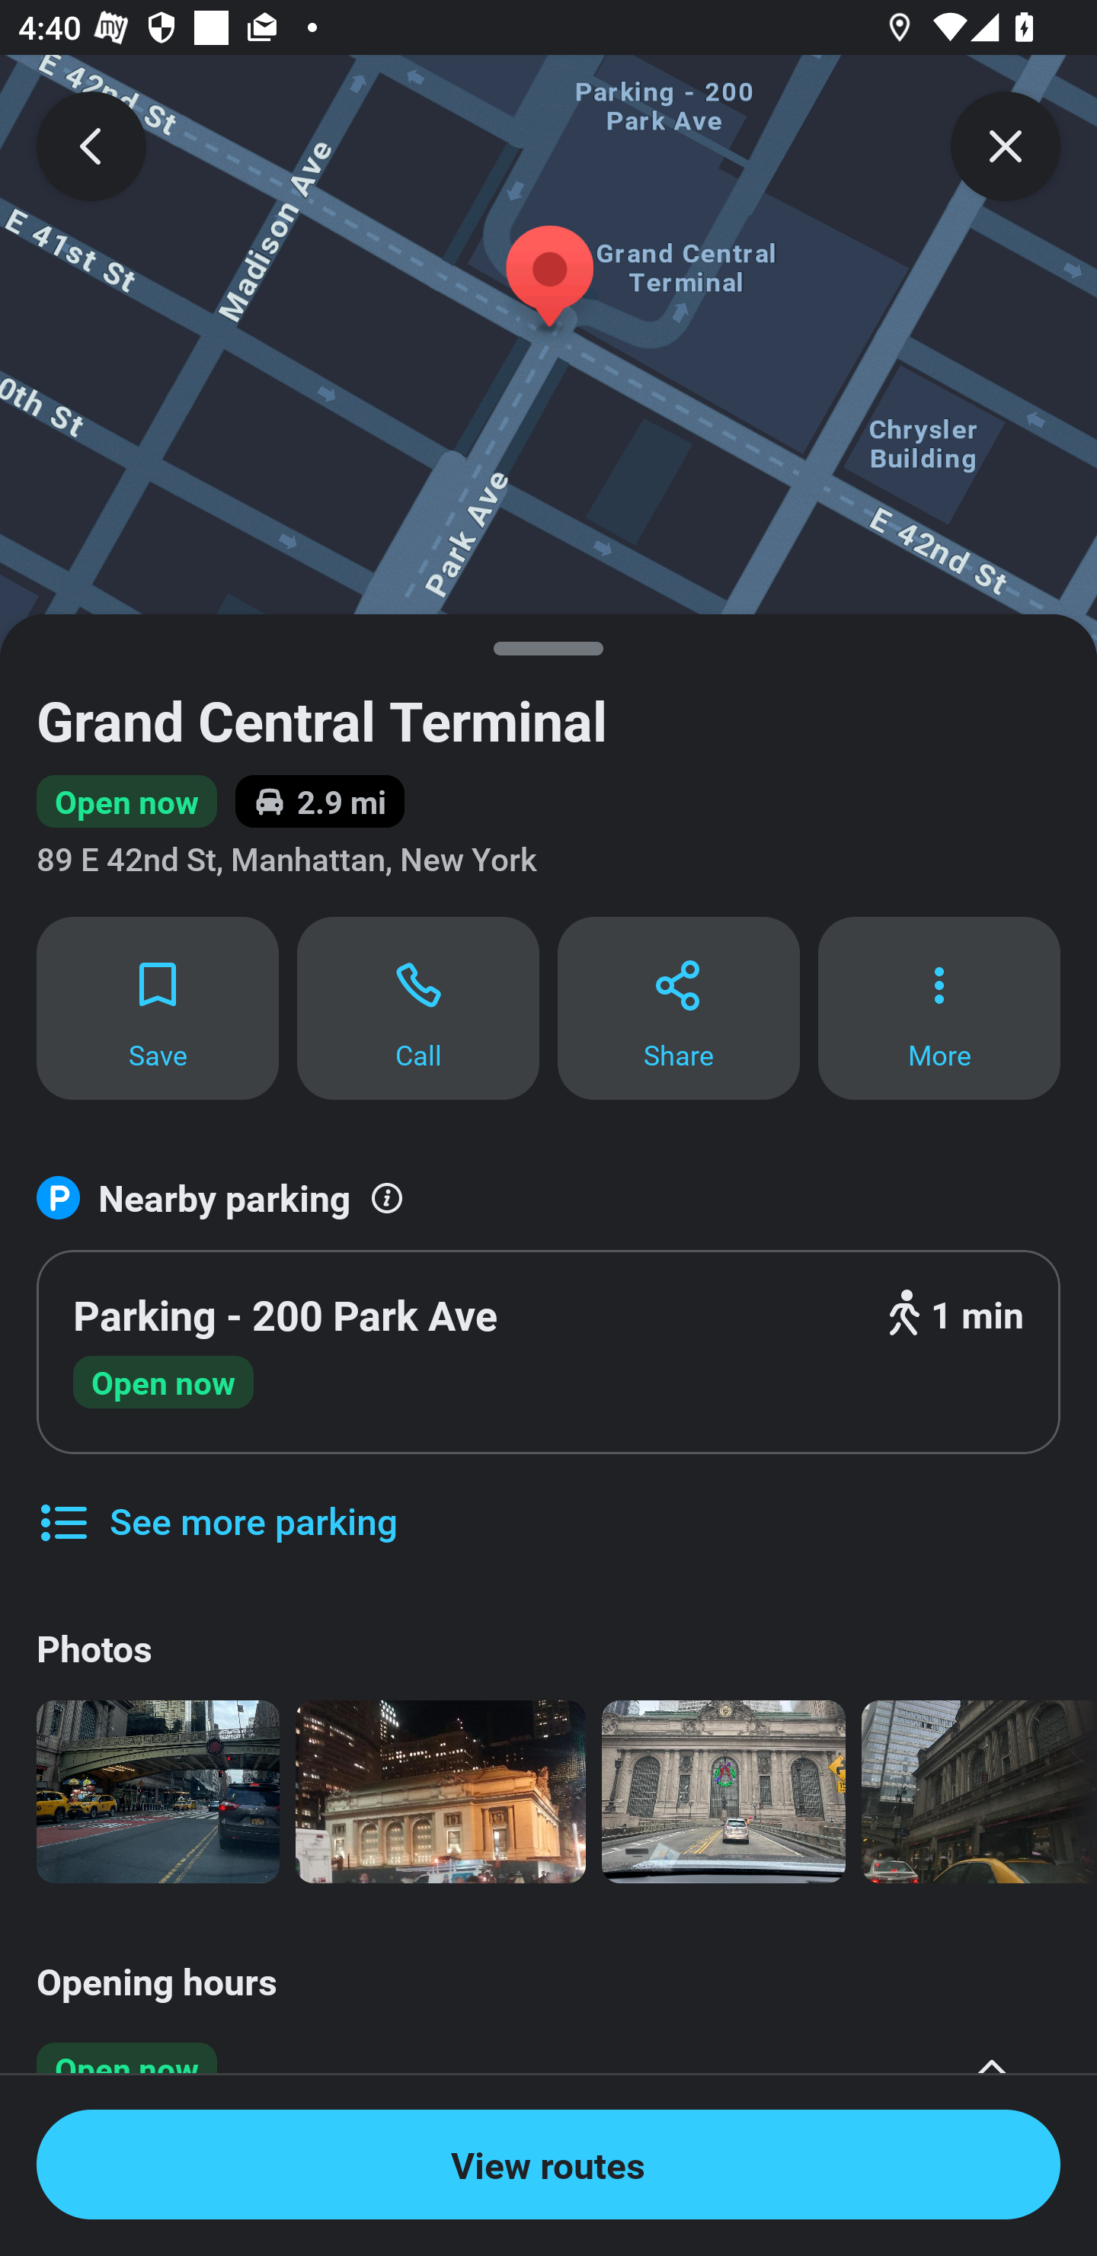  Describe the element at coordinates (418, 1008) in the screenshot. I see `Call` at that location.